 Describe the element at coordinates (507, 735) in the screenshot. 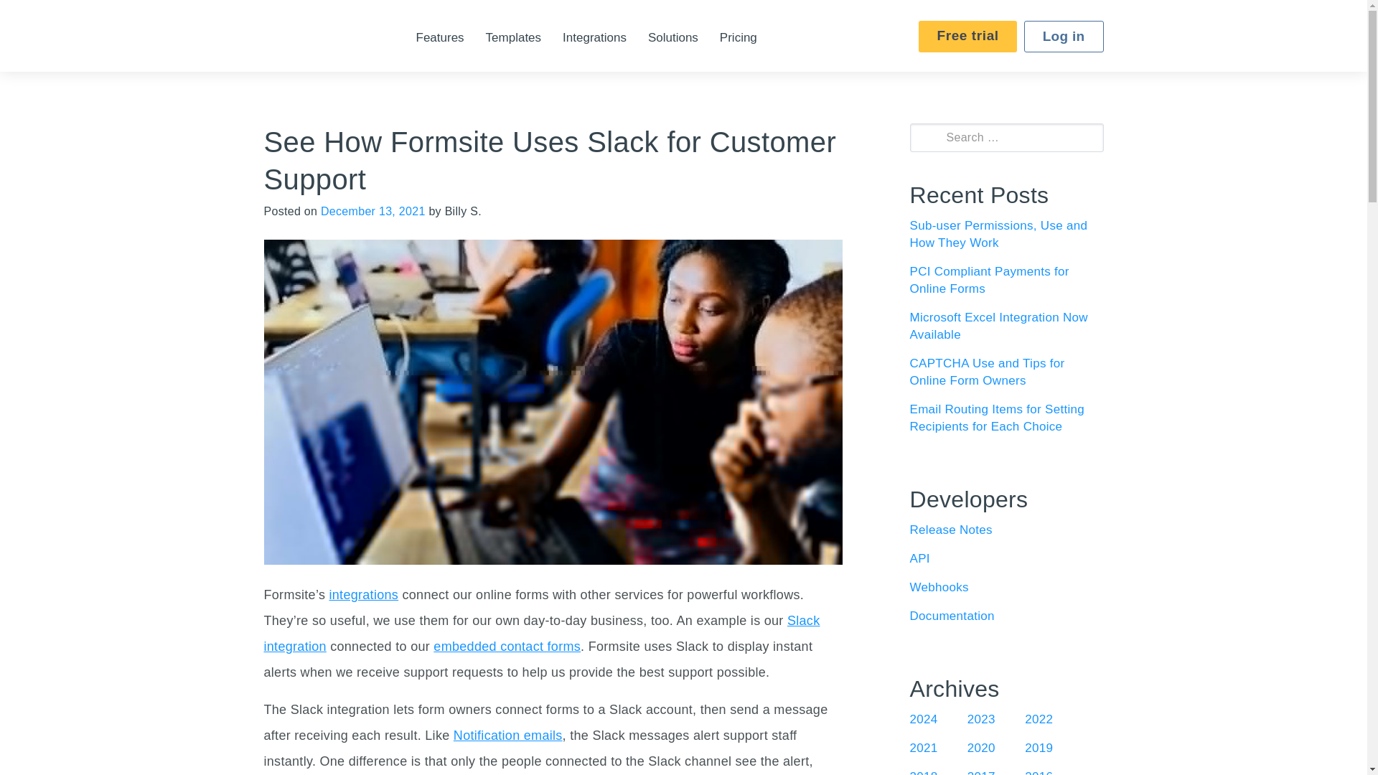

I see `Notification emails` at that location.